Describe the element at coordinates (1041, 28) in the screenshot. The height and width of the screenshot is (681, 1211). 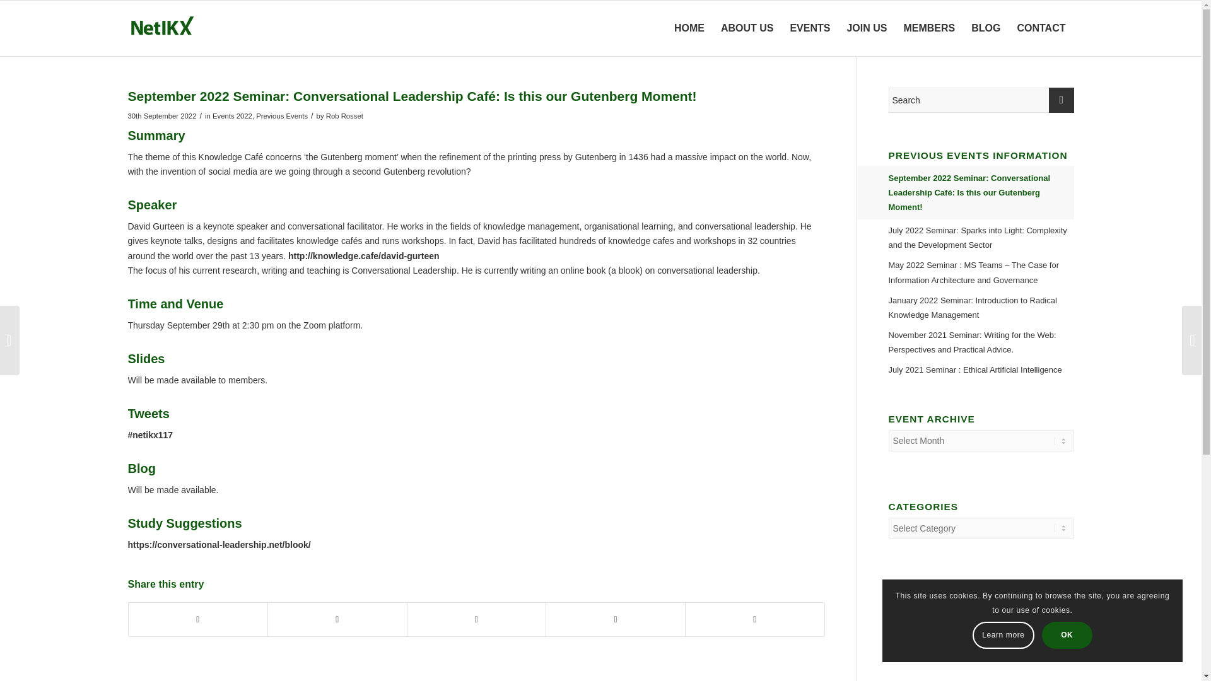
I see `CONTACT` at that location.